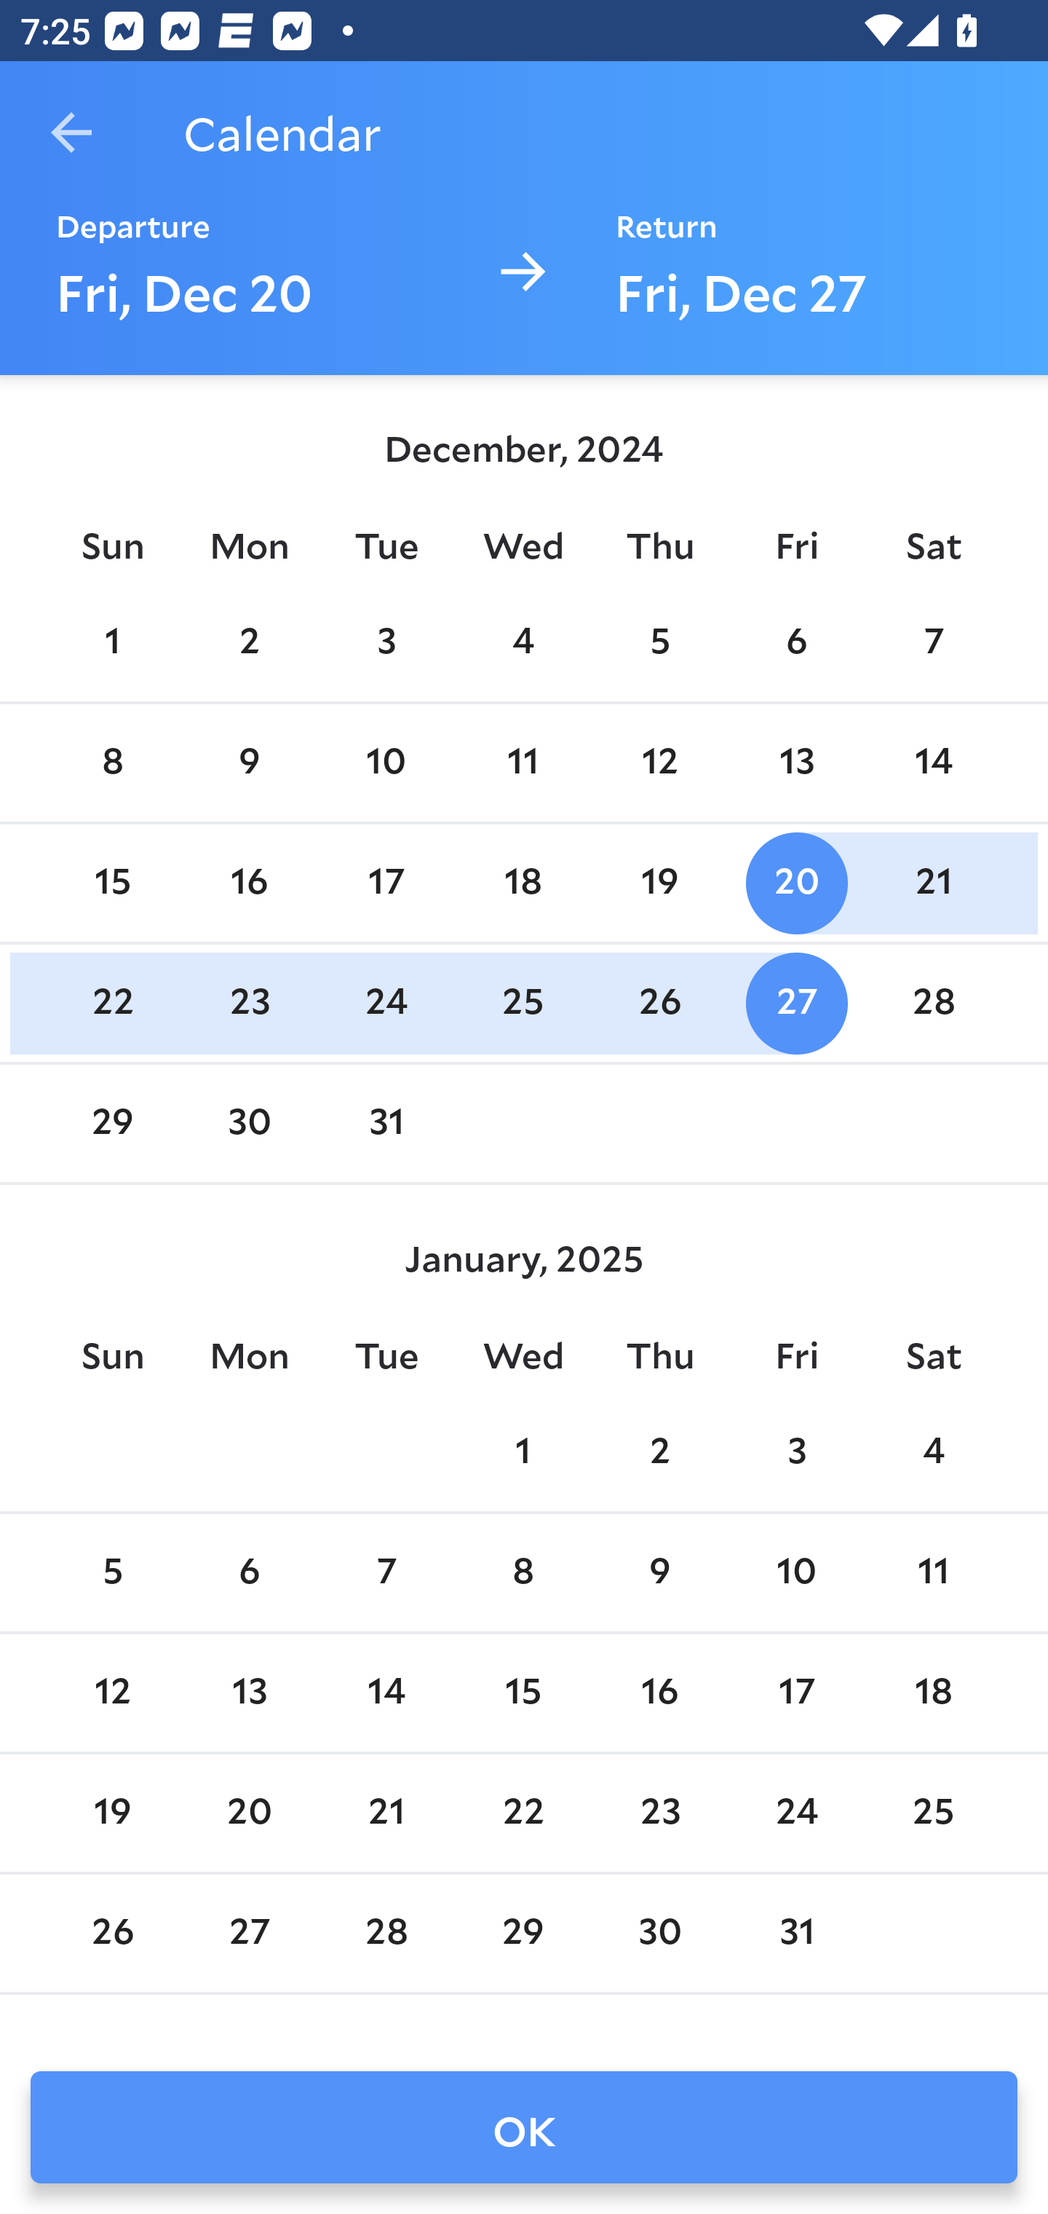  Describe the element at coordinates (250, 763) in the screenshot. I see `9` at that location.